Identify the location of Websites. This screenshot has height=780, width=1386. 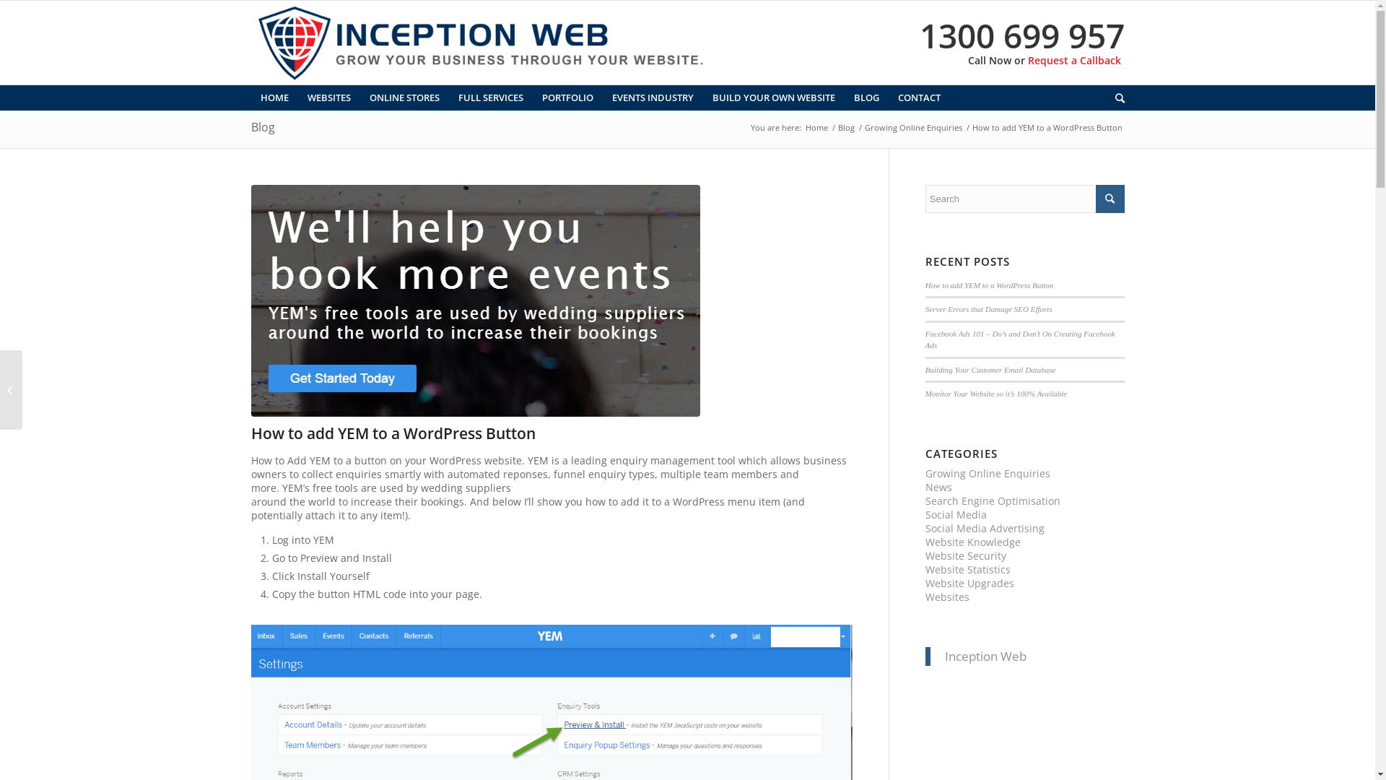
(947, 597).